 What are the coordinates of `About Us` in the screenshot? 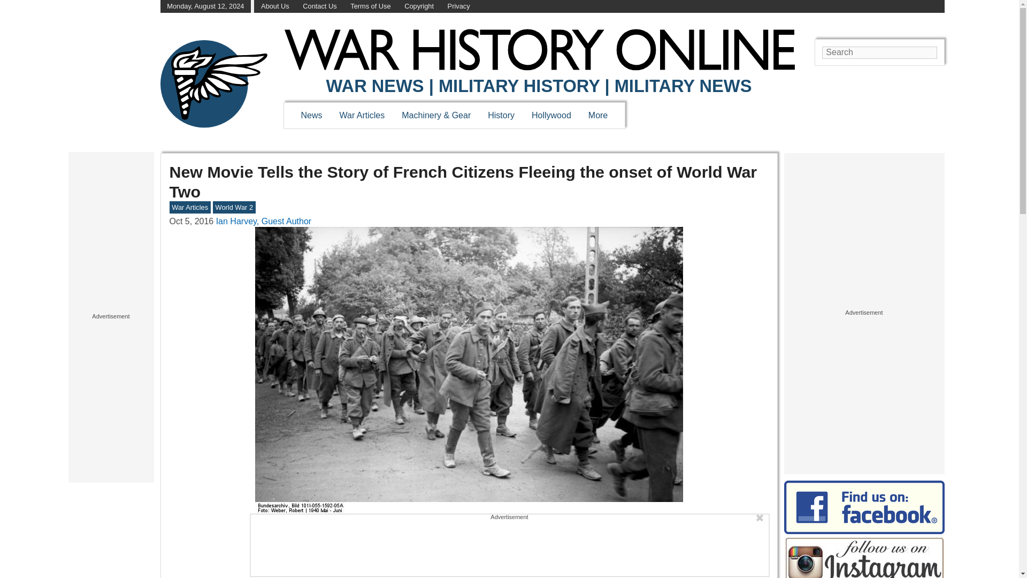 It's located at (275, 6).